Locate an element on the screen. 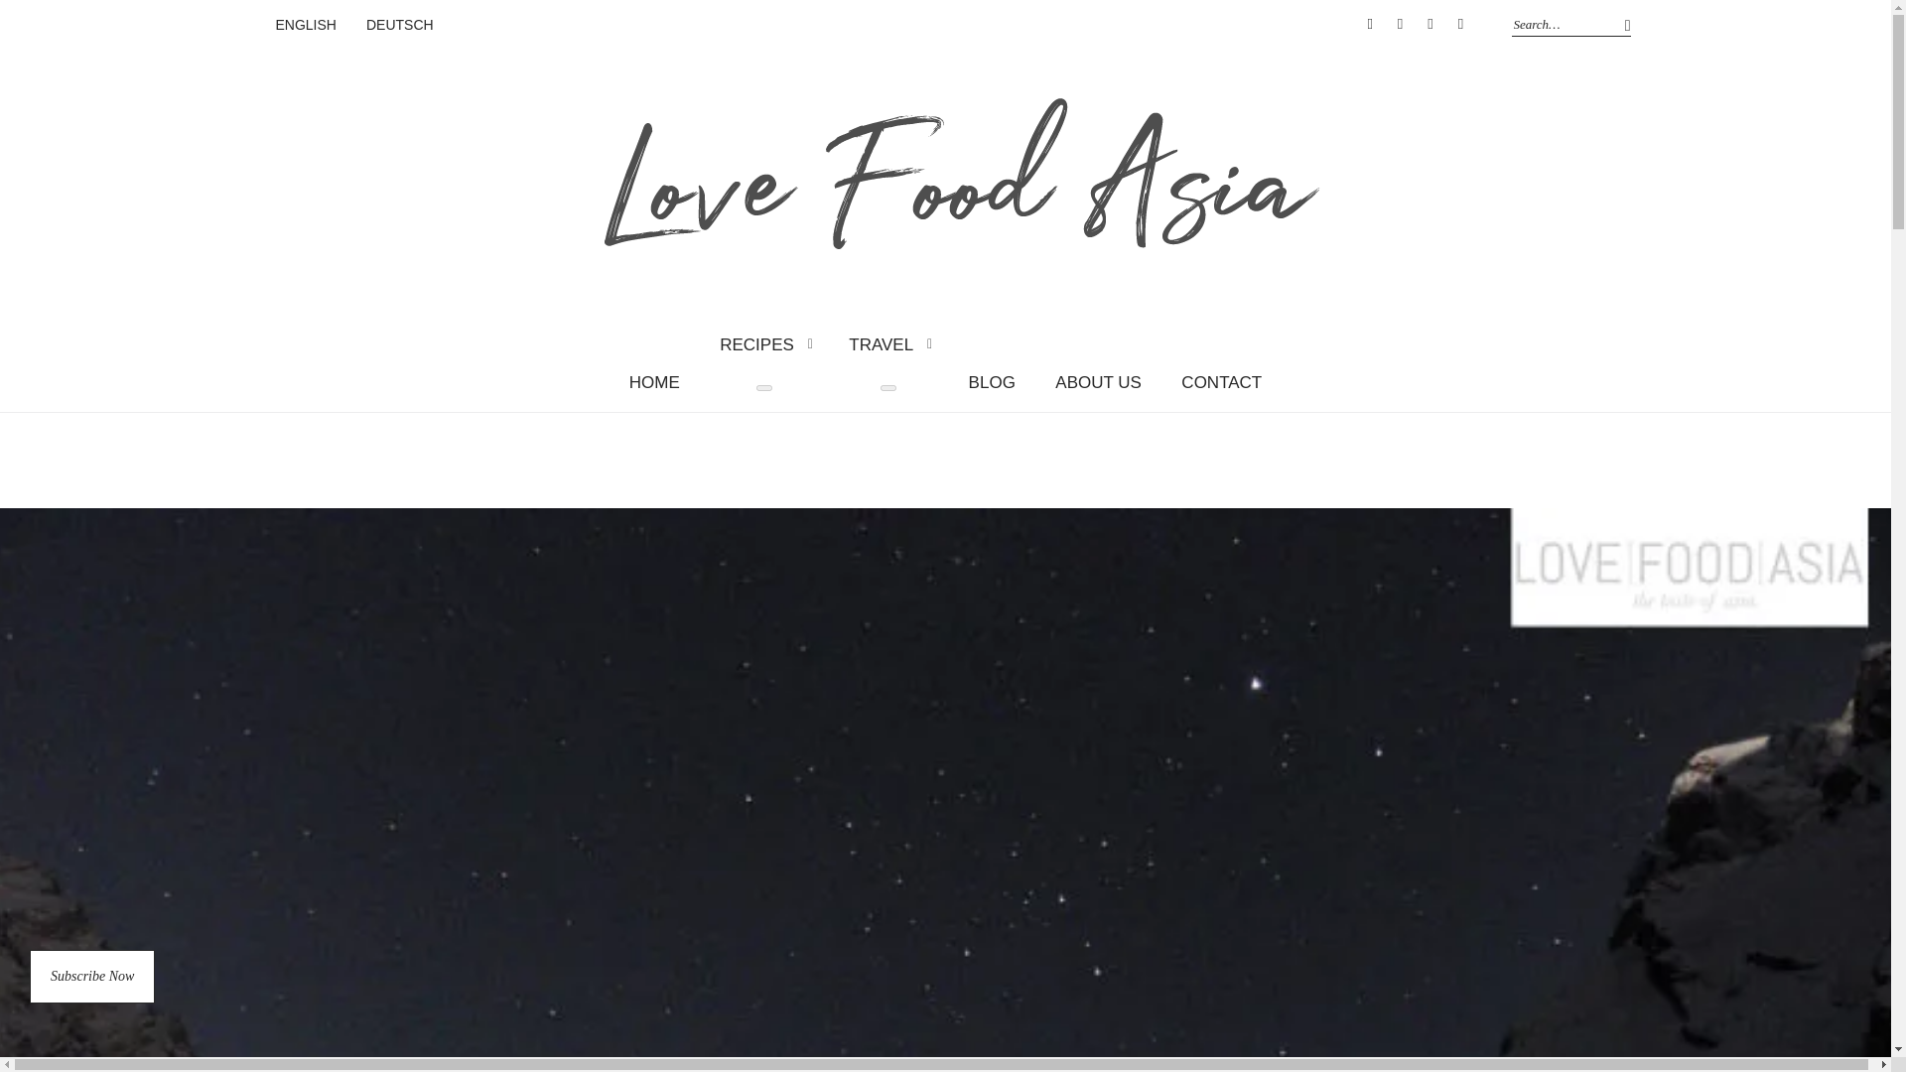 The width and height of the screenshot is (1906, 1072). Twitter is located at coordinates (1429, 24).